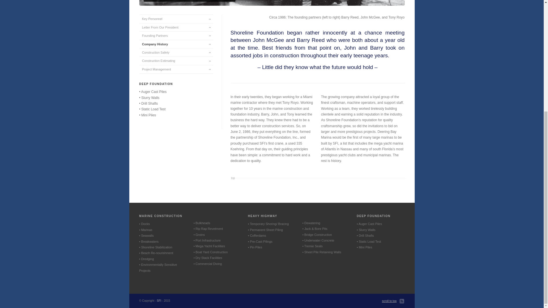 The image size is (548, 308). I want to click on Construction Estimating, so click(176, 60).